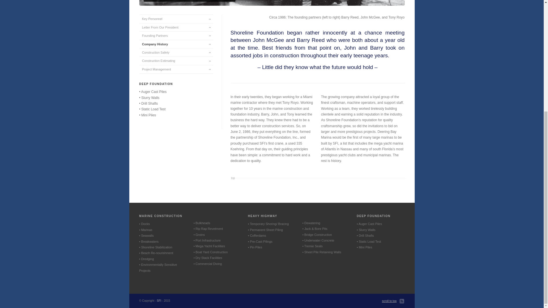 The image size is (548, 308). I want to click on Construction Estimating, so click(176, 60).